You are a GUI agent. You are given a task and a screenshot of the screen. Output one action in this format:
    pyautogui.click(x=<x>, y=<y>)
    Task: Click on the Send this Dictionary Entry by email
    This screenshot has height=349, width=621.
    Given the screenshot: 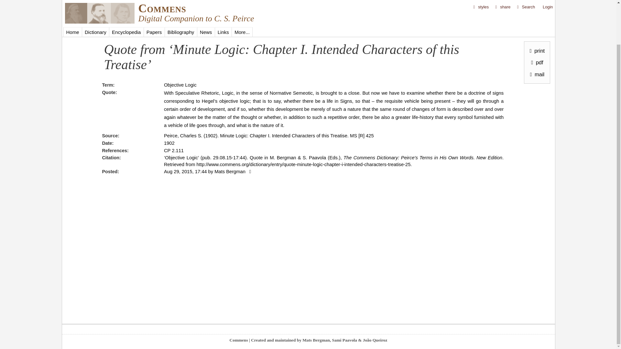 What is the action you would take?
    pyautogui.click(x=536, y=28)
    